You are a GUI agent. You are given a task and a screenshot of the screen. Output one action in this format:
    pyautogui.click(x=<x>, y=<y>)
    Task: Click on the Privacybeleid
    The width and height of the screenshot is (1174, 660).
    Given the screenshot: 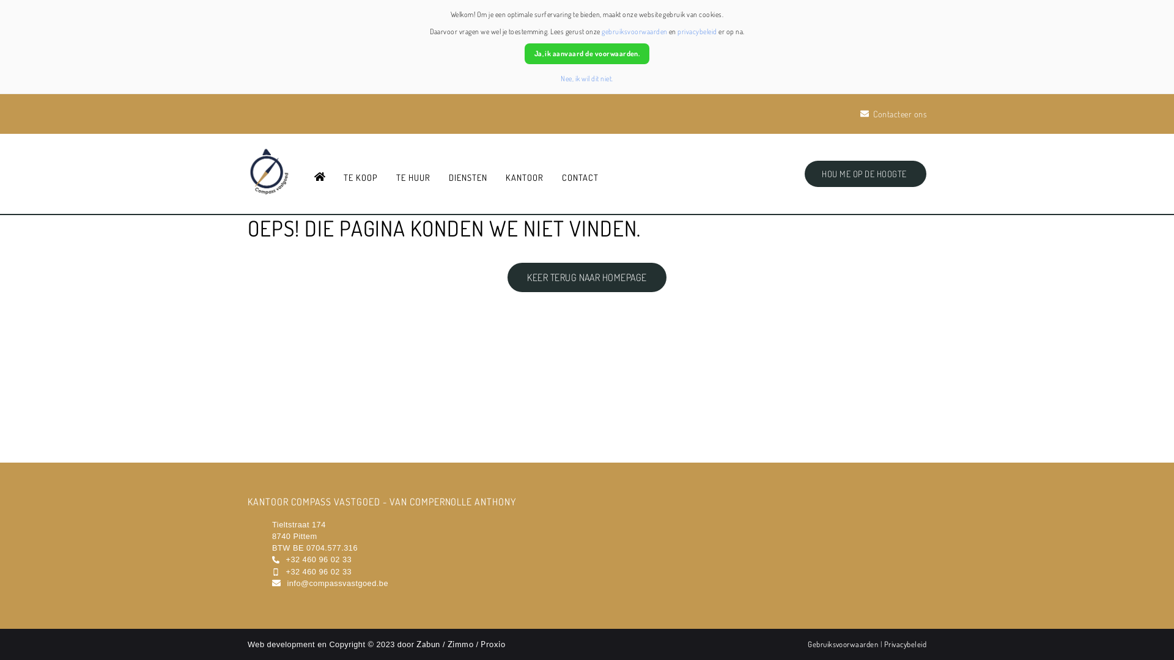 What is the action you would take?
    pyautogui.click(x=905, y=644)
    